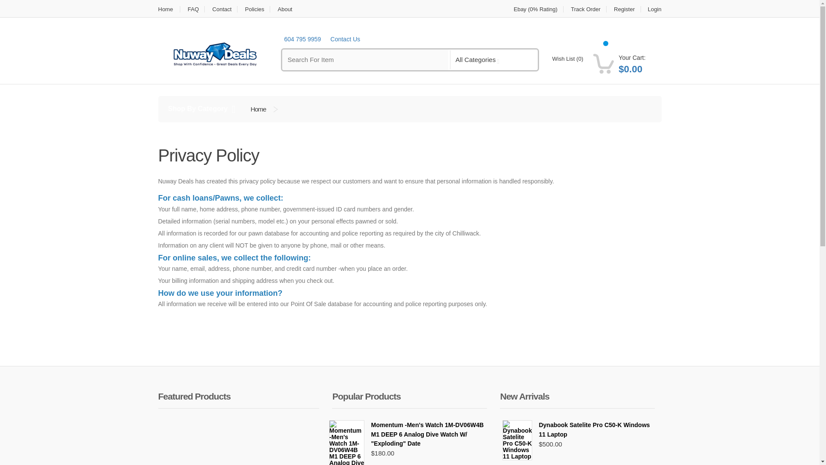 This screenshot has height=465, width=826. What do you see at coordinates (479, 59) in the screenshot?
I see `All Categories` at bounding box center [479, 59].